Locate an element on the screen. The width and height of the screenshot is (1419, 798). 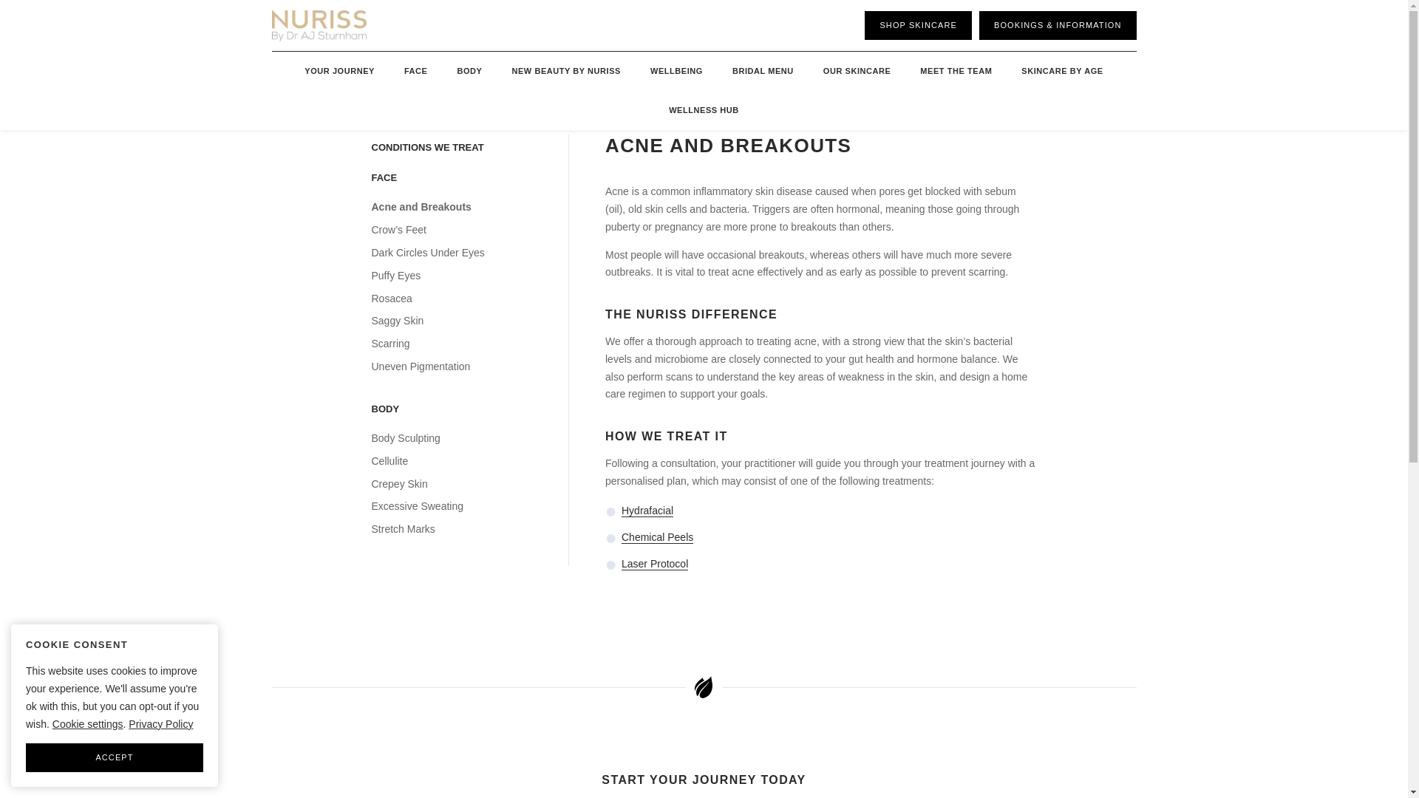
YOUR JOURNEY is located at coordinates (338, 71).